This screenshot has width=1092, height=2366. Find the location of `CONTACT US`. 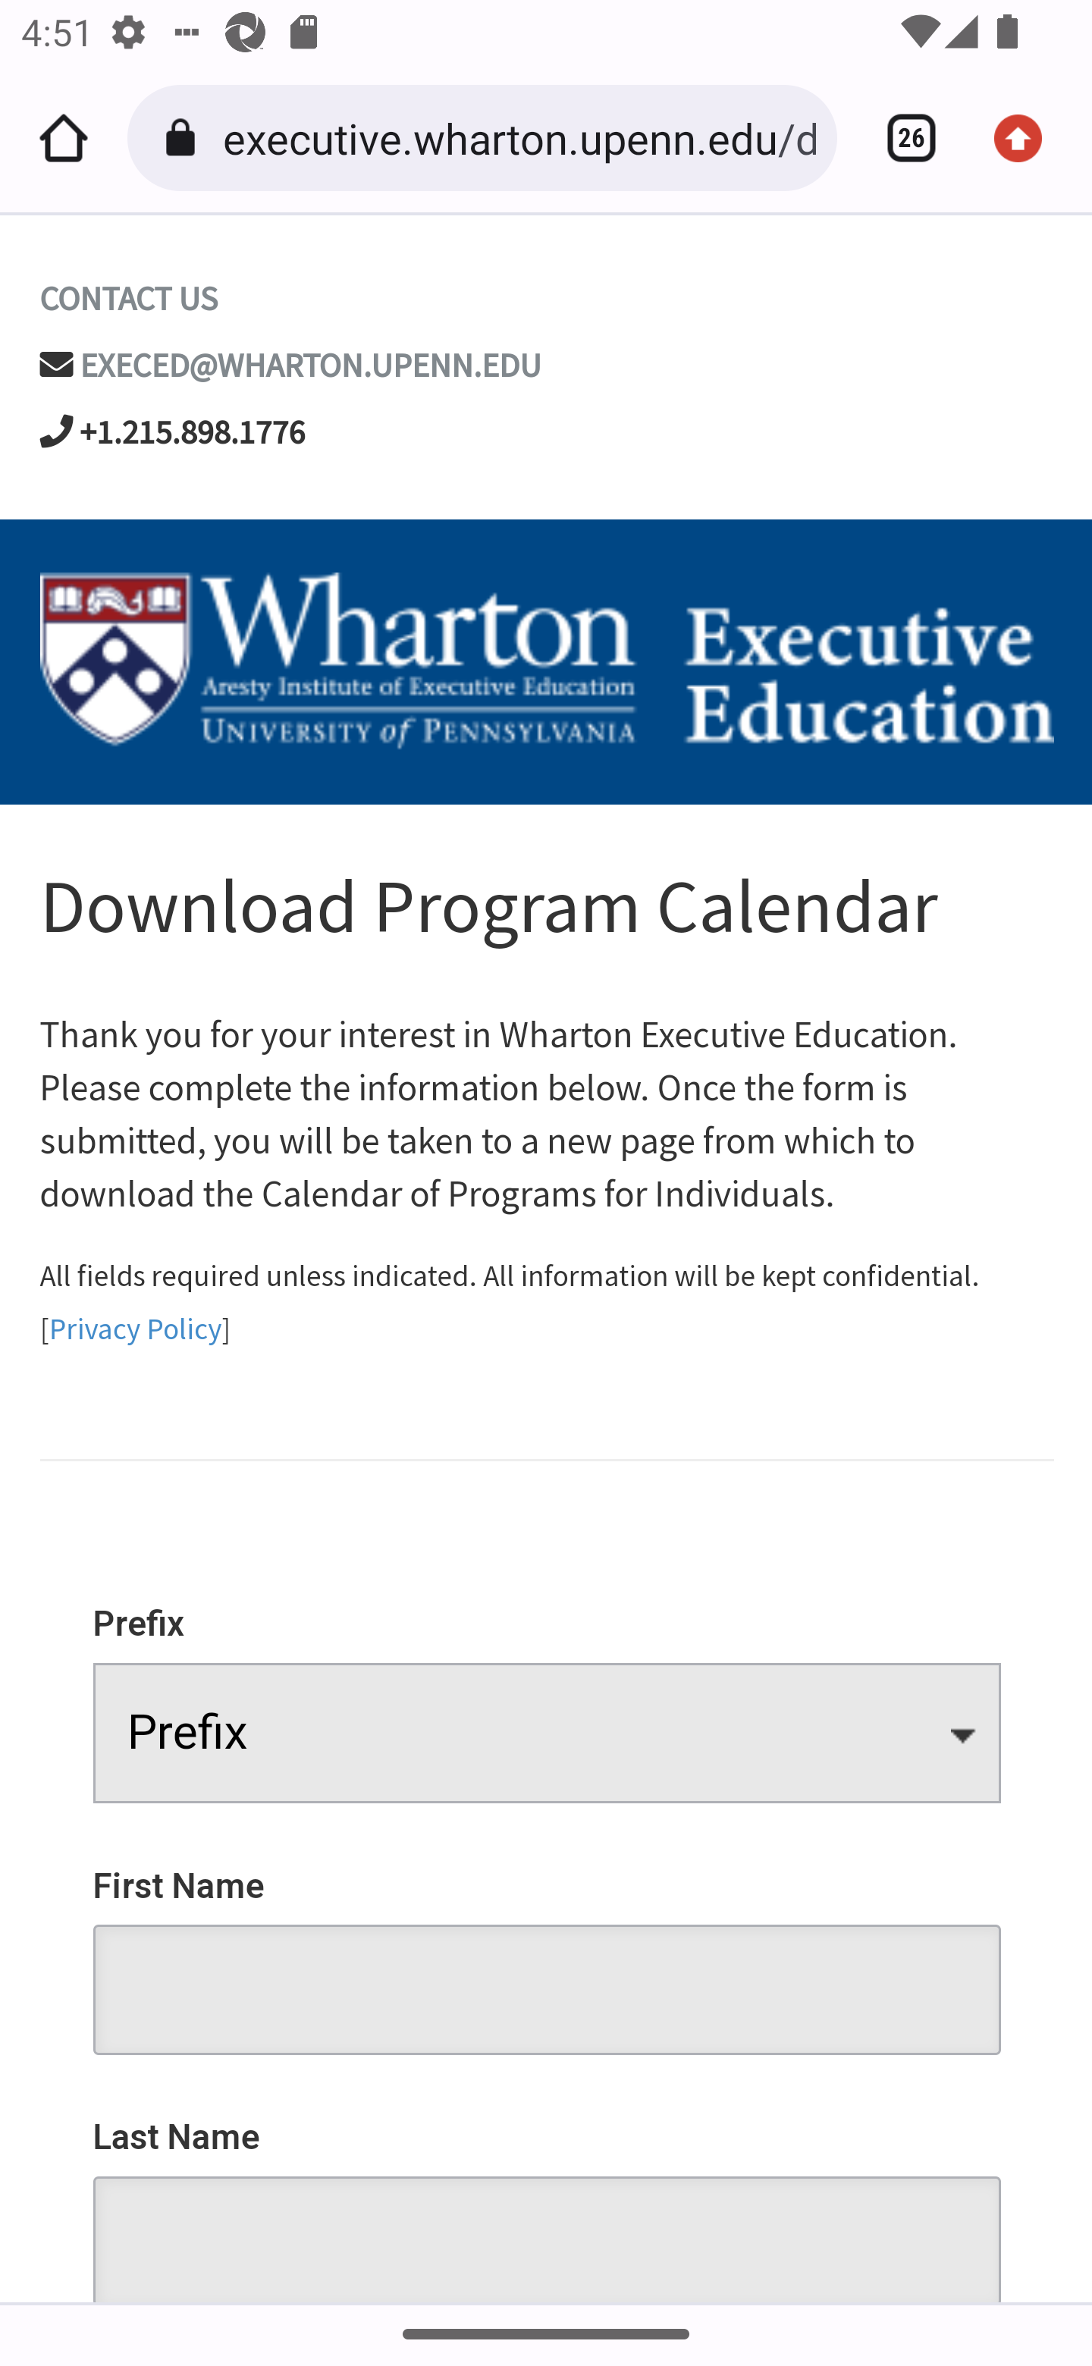

CONTACT US is located at coordinates (127, 299).